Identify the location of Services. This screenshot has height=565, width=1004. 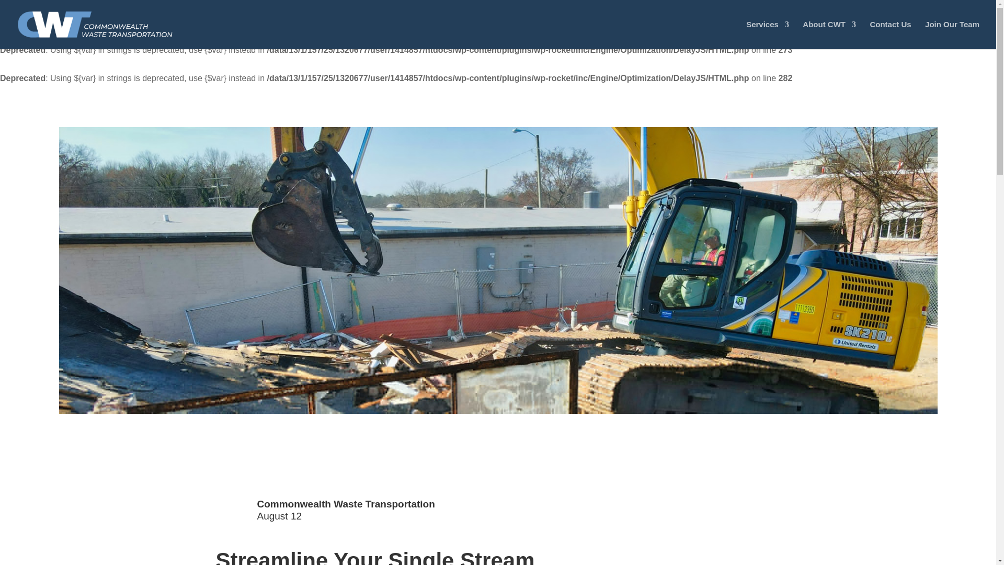
(768, 35).